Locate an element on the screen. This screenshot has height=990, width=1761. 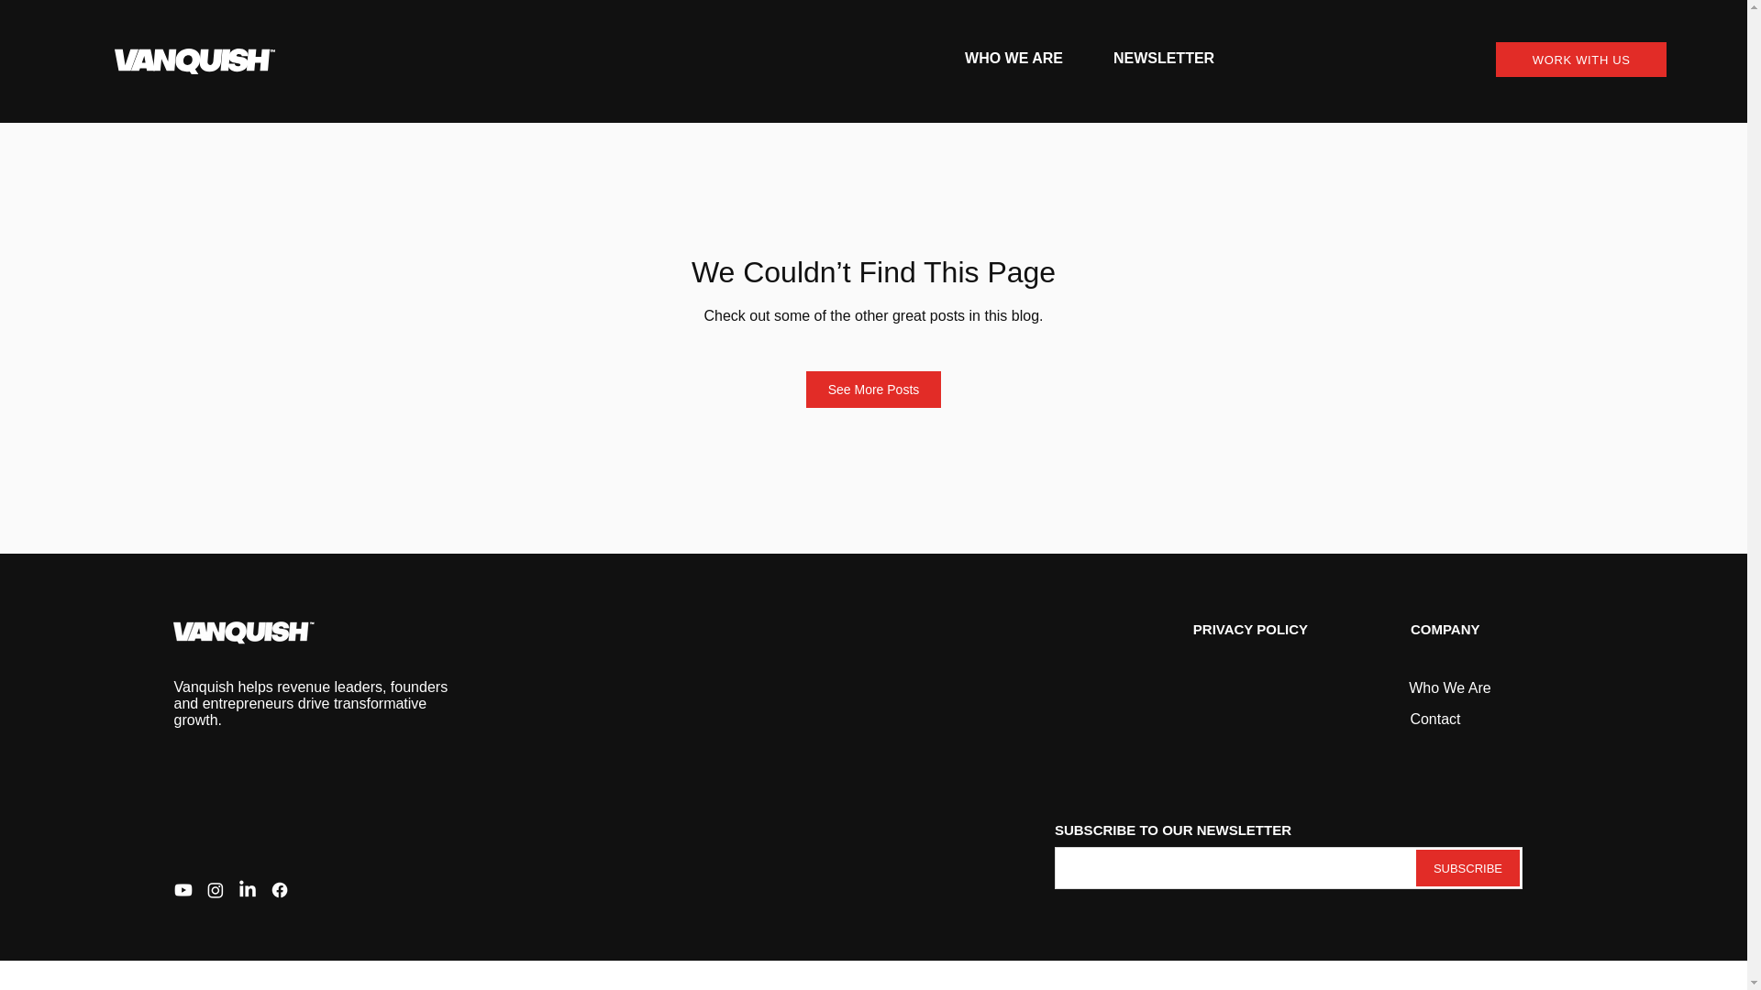
See More Posts is located at coordinates (874, 389).